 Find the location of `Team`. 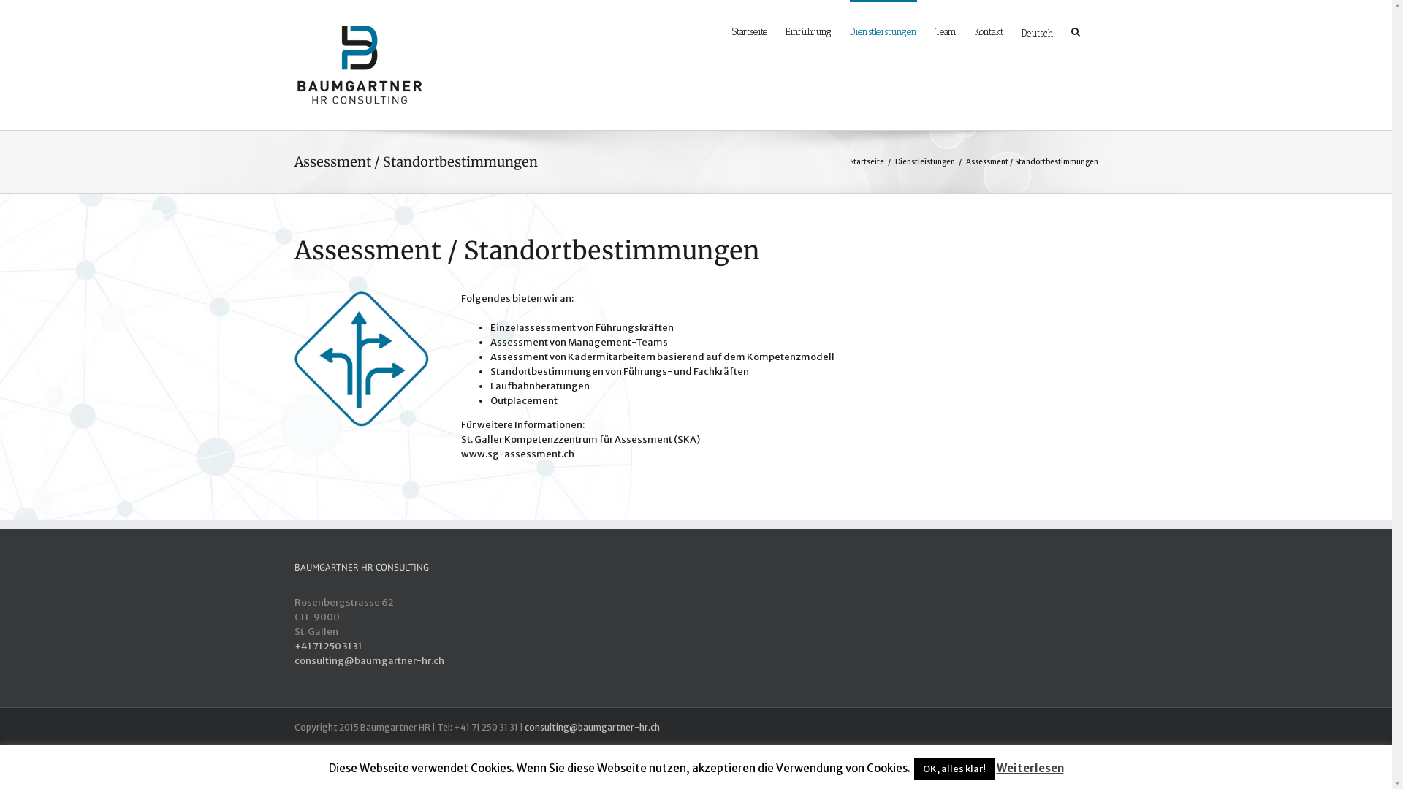

Team is located at coordinates (946, 31).